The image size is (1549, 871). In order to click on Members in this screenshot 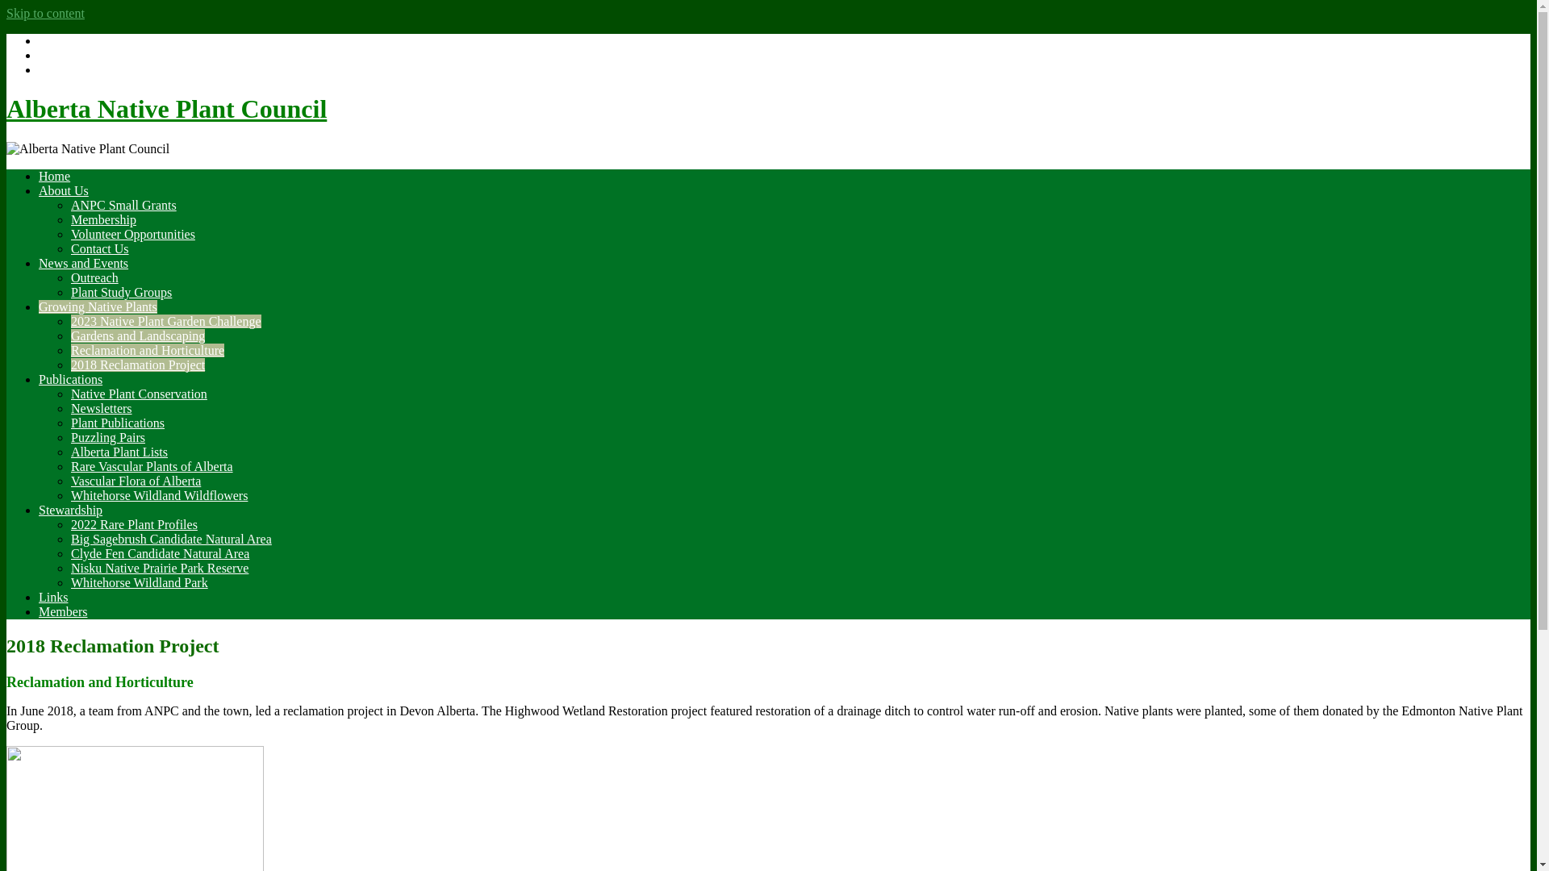, I will do `click(63, 611)`.